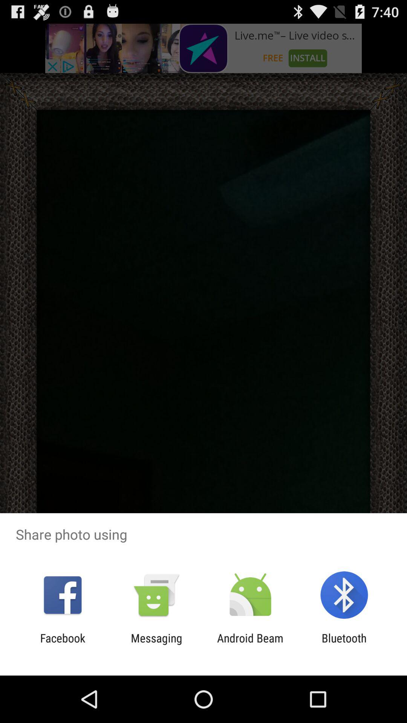 This screenshot has height=723, width=407. What do you see at coordinates (156, 645) in the screenshot?
I see `scroll until the messaging app` at bounding box center [156, 645].